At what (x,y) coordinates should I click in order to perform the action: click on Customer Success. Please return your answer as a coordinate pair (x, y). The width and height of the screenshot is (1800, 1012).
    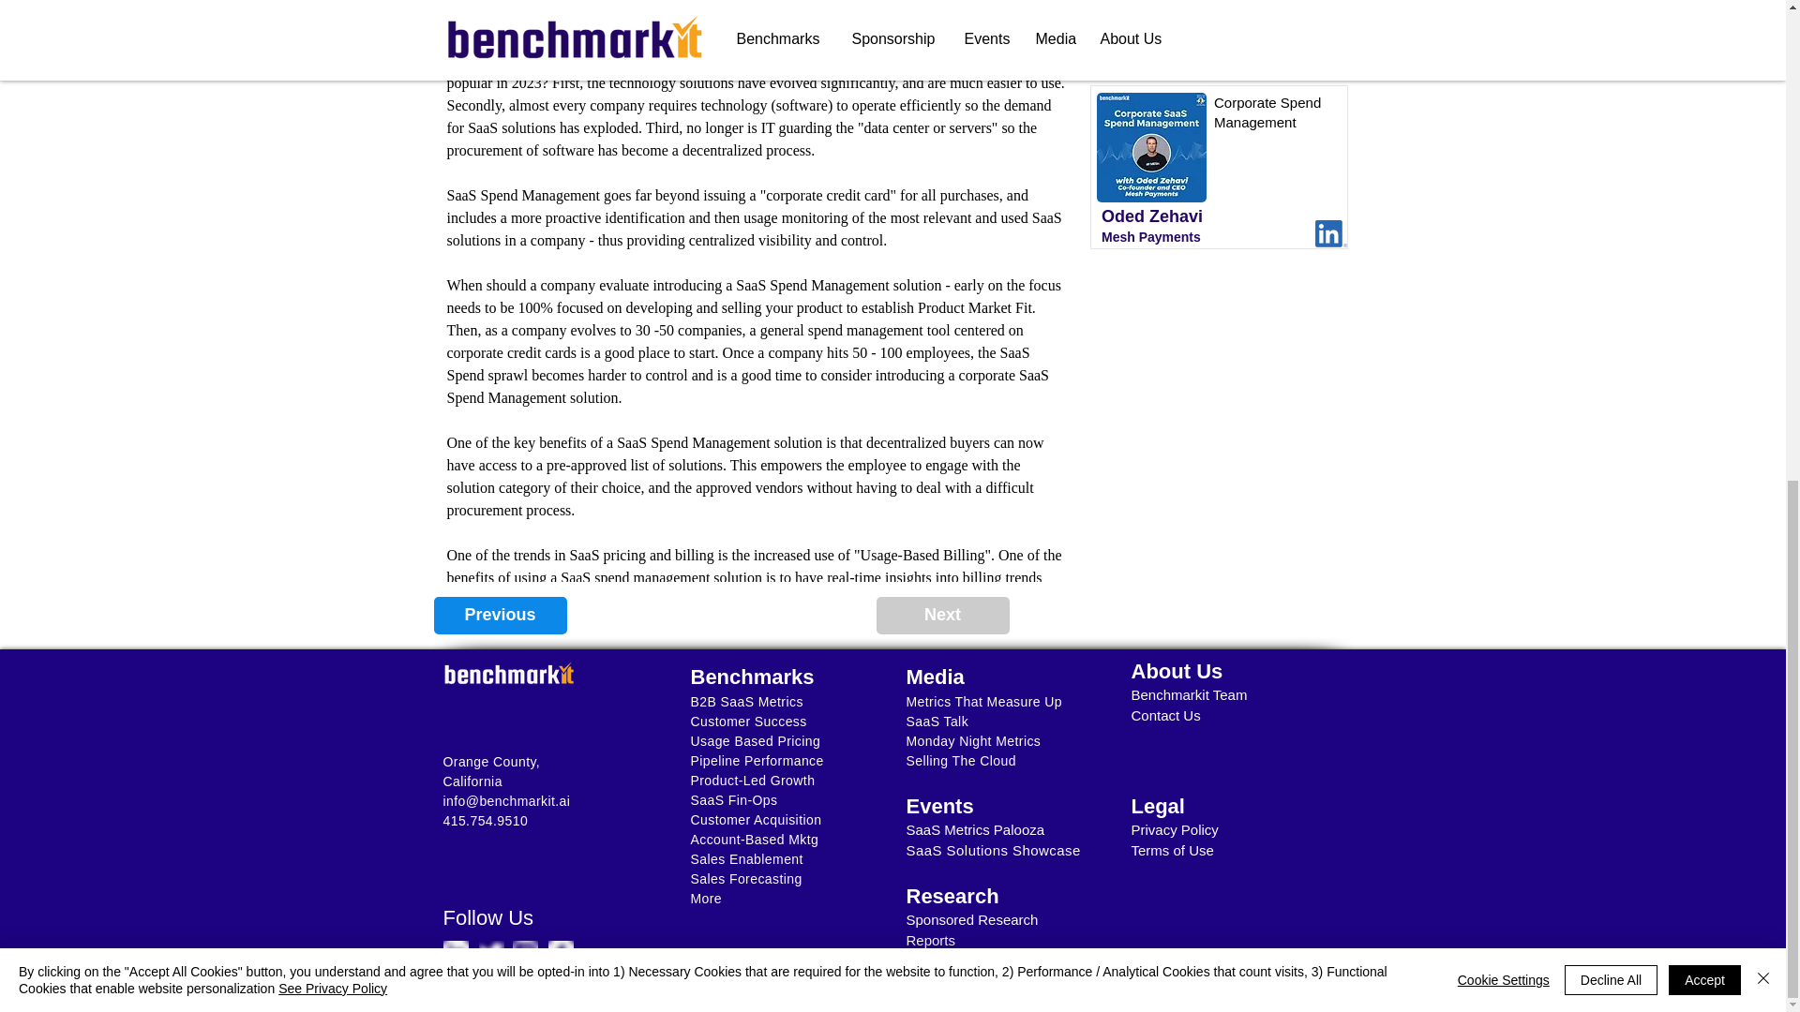
    Looking at the image, I should click on (748, 722).